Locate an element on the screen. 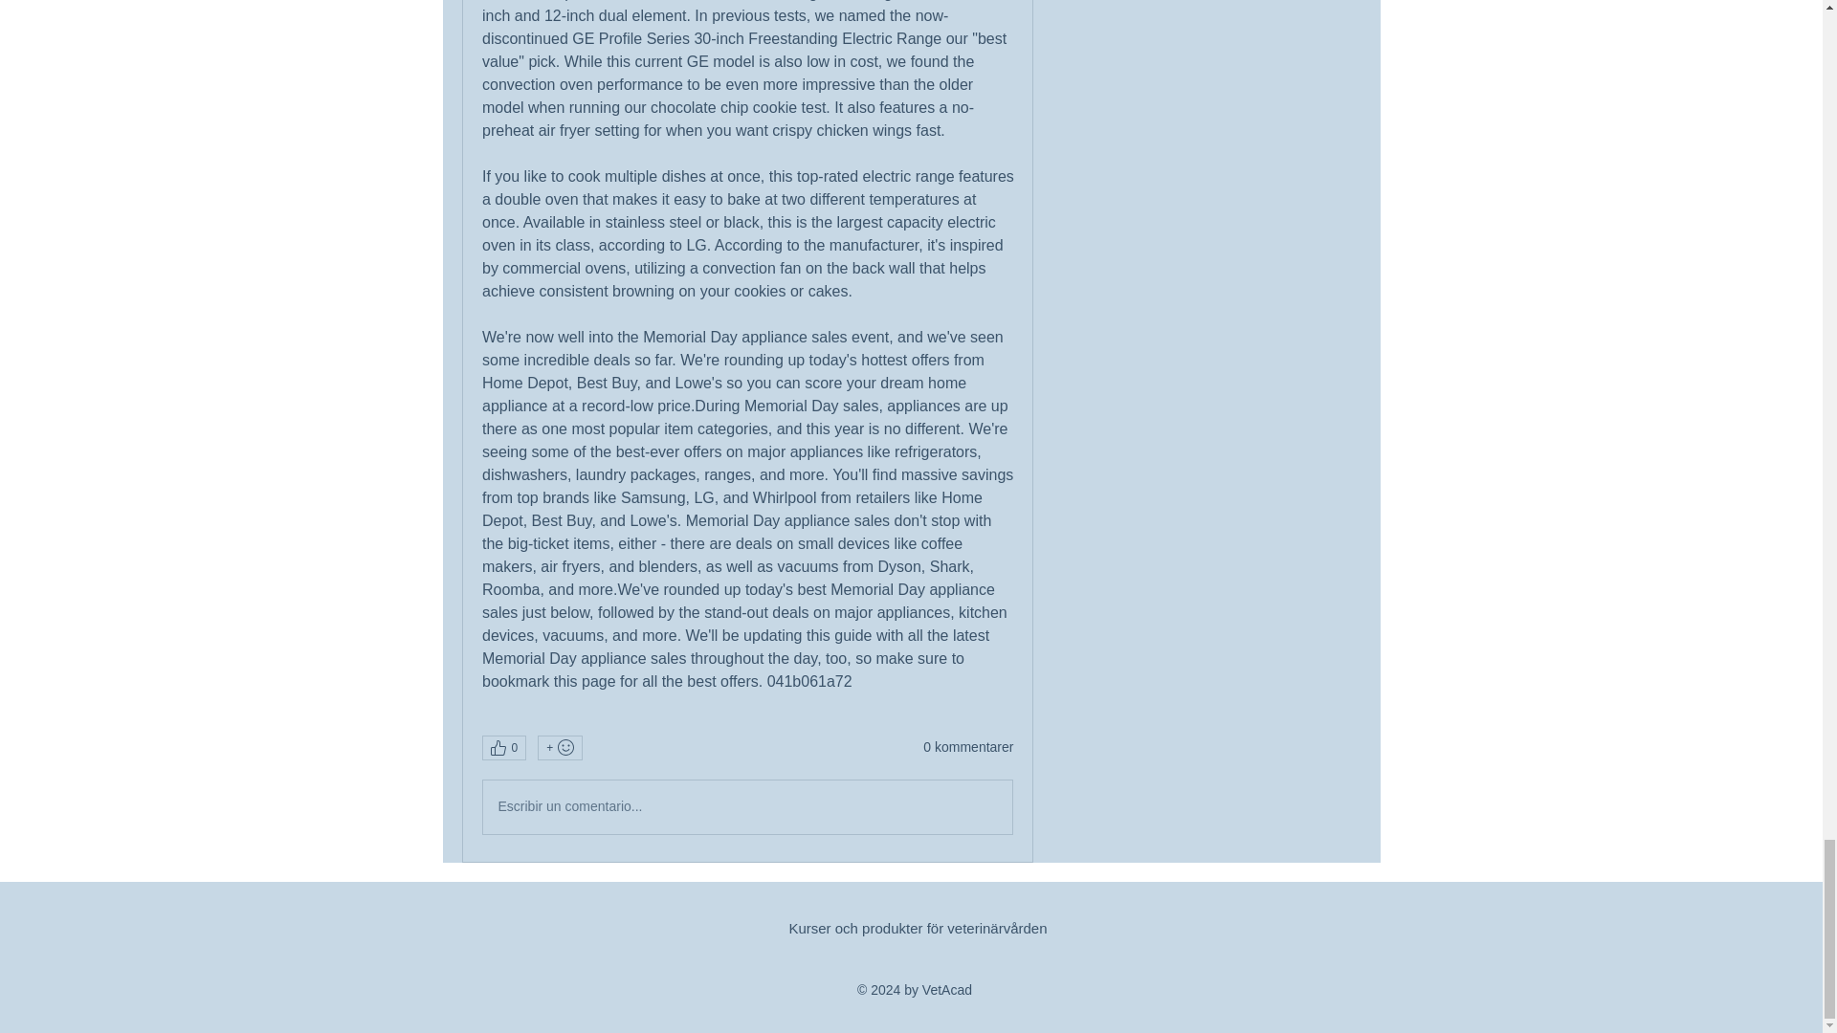 The width and height of the screenshot is (1837, 1033). Escribir un comentario... is located at coordinates (746, 807).